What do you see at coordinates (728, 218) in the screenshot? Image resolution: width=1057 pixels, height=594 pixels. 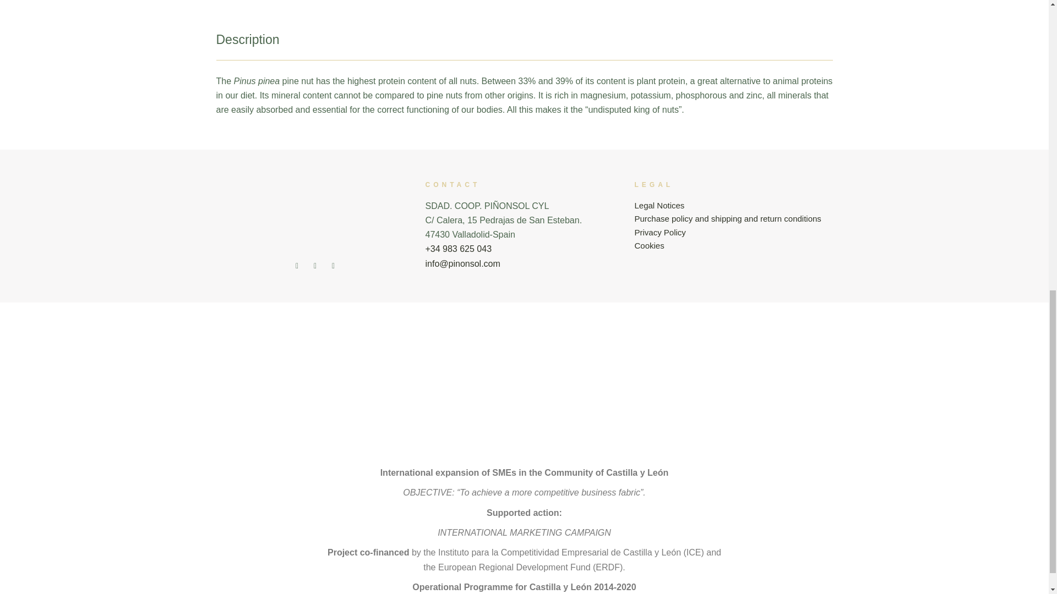 I see `Purchase policy and shipping and return conditions` at bounding box center [728, 218].